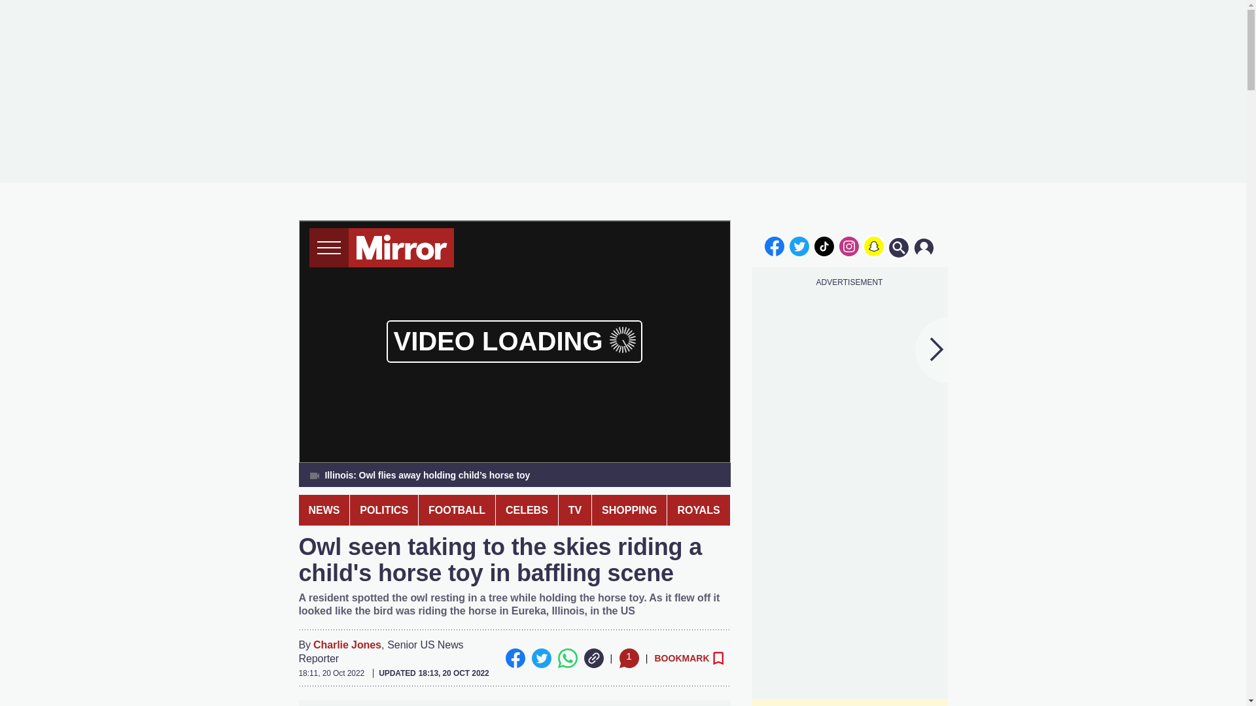 This screenshot has width=1256, height=706. Describe the element at coordinates (873, 246) in the screenshot. I see `snapchat` at that location.